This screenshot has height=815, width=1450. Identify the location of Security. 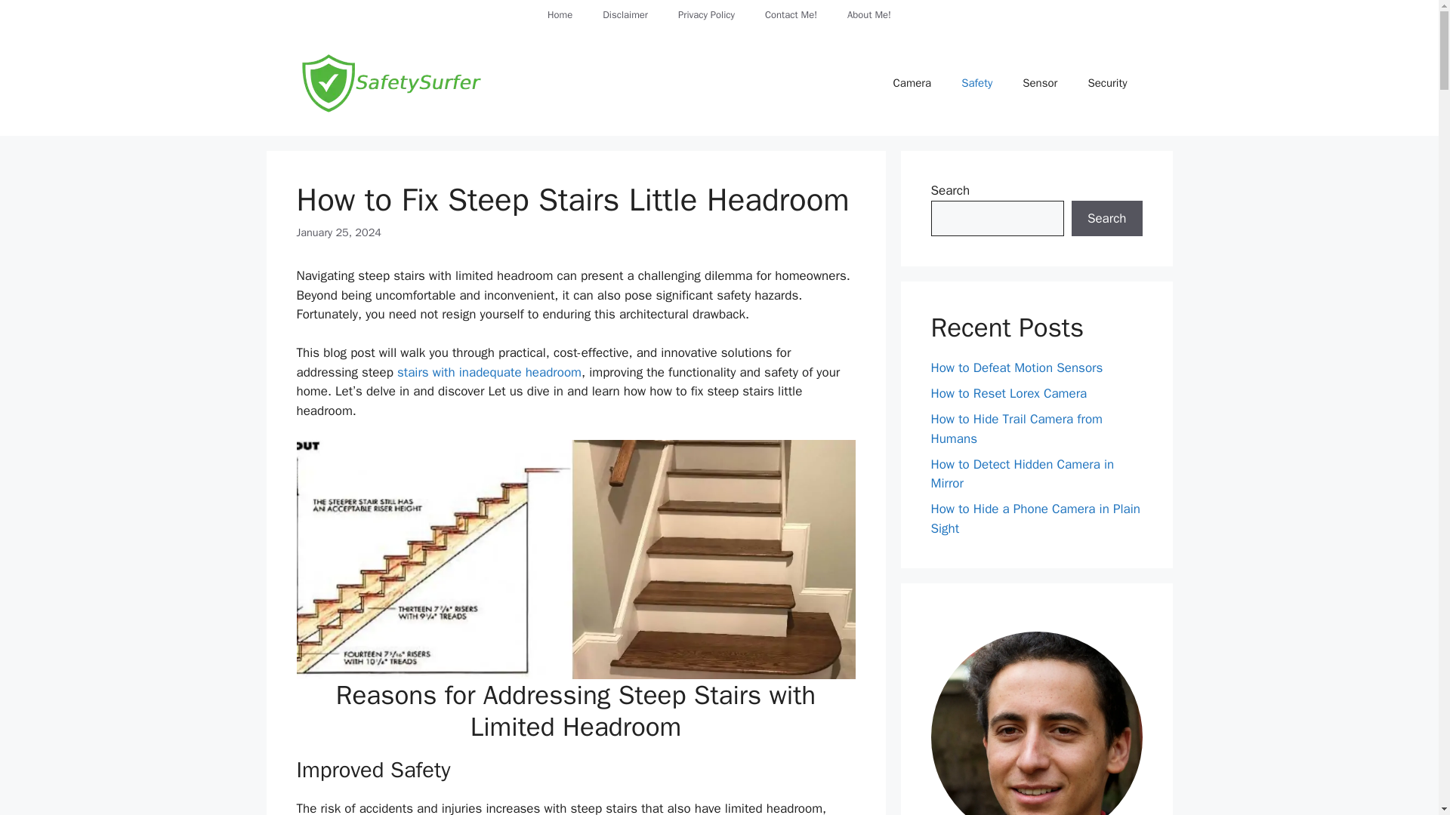
(1107, 83).